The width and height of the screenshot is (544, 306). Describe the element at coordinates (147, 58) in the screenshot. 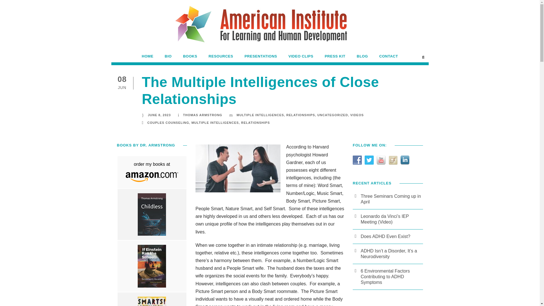

I see `HOME` at that location.